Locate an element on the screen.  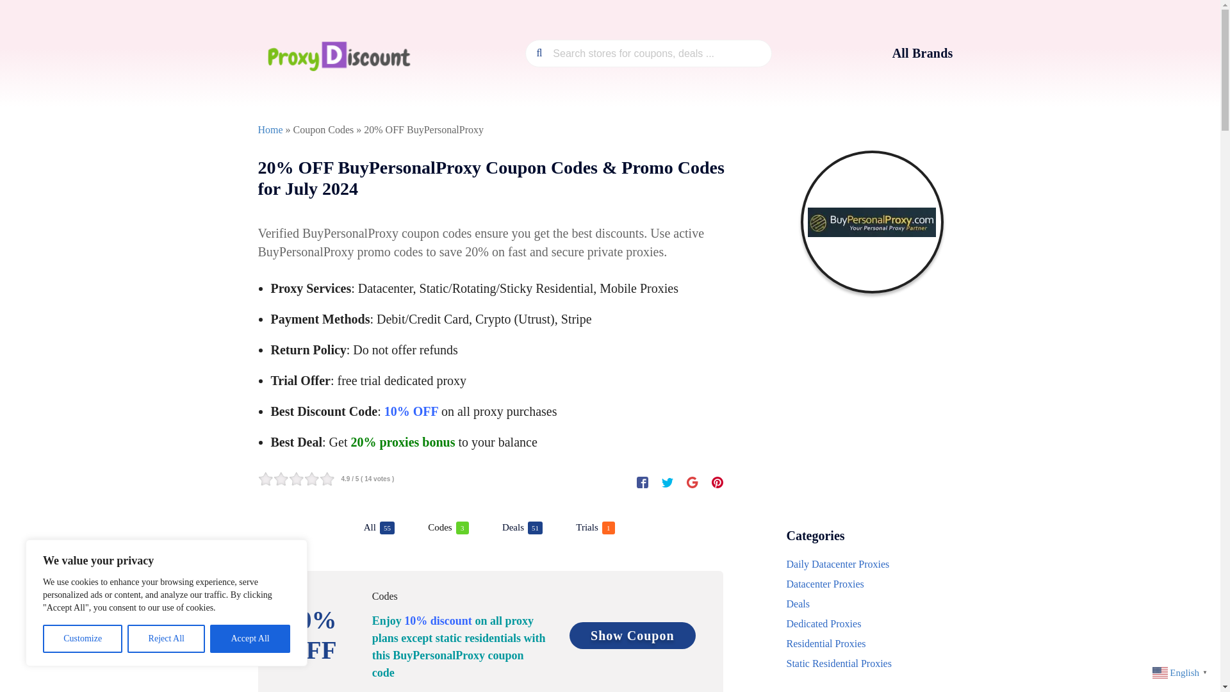
Skip to content is located at coordinates (595, 528).